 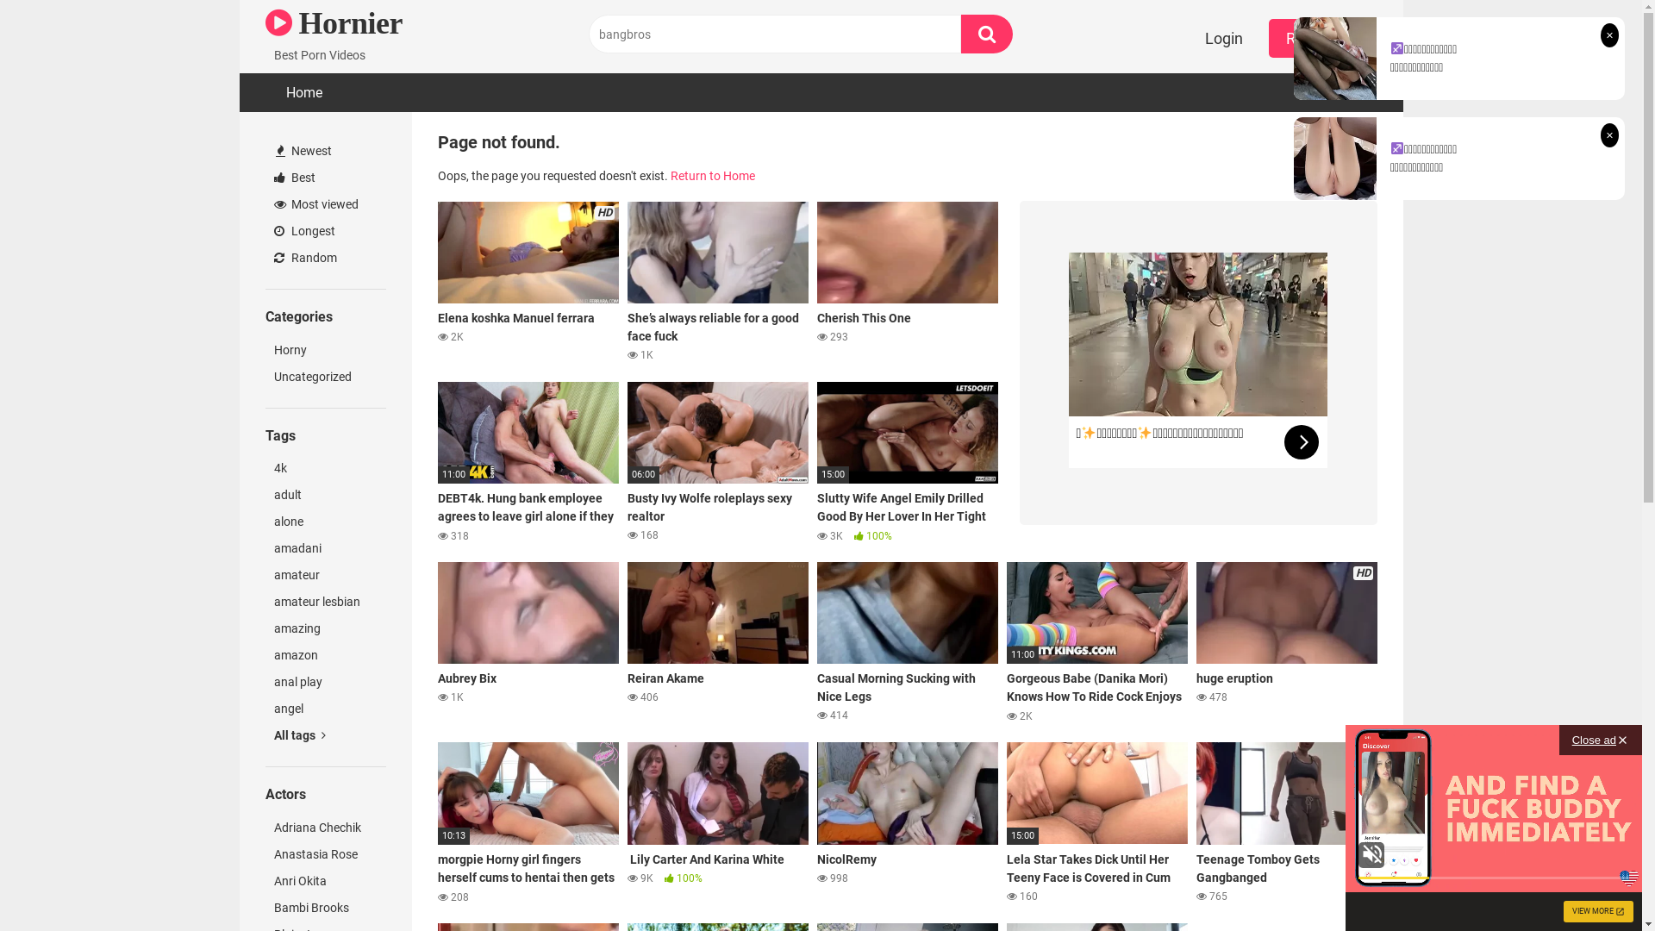 What do you see at coordinates (326, 576) in the screenshot?
I see `amateur` at bounding box center [326, 576].